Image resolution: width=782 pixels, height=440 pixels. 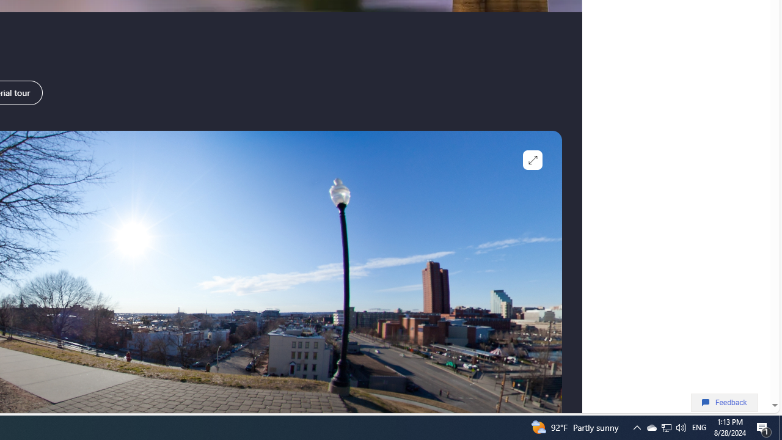 What do you see at coordinates (533, 160) in the screenshot?
I see `Full screen` at bounding box center [533, 160].